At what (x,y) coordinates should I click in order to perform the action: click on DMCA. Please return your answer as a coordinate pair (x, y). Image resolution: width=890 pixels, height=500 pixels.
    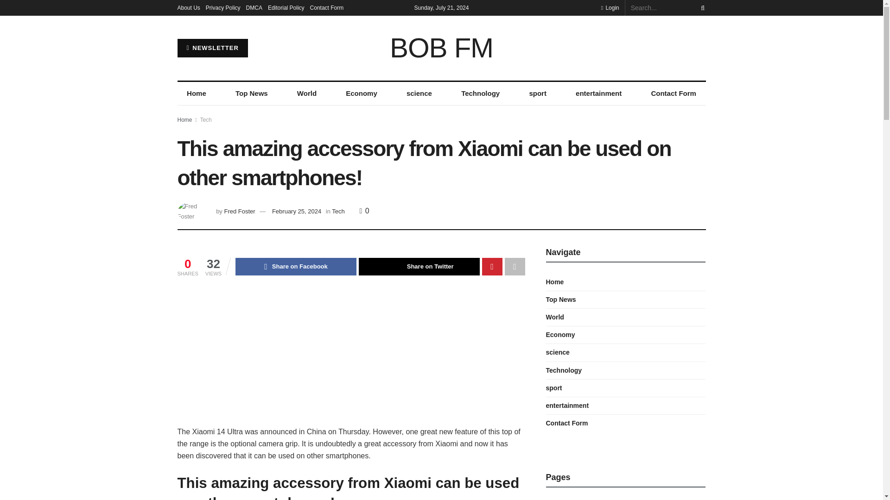
    Looking at the image, I should click on (254, 7).